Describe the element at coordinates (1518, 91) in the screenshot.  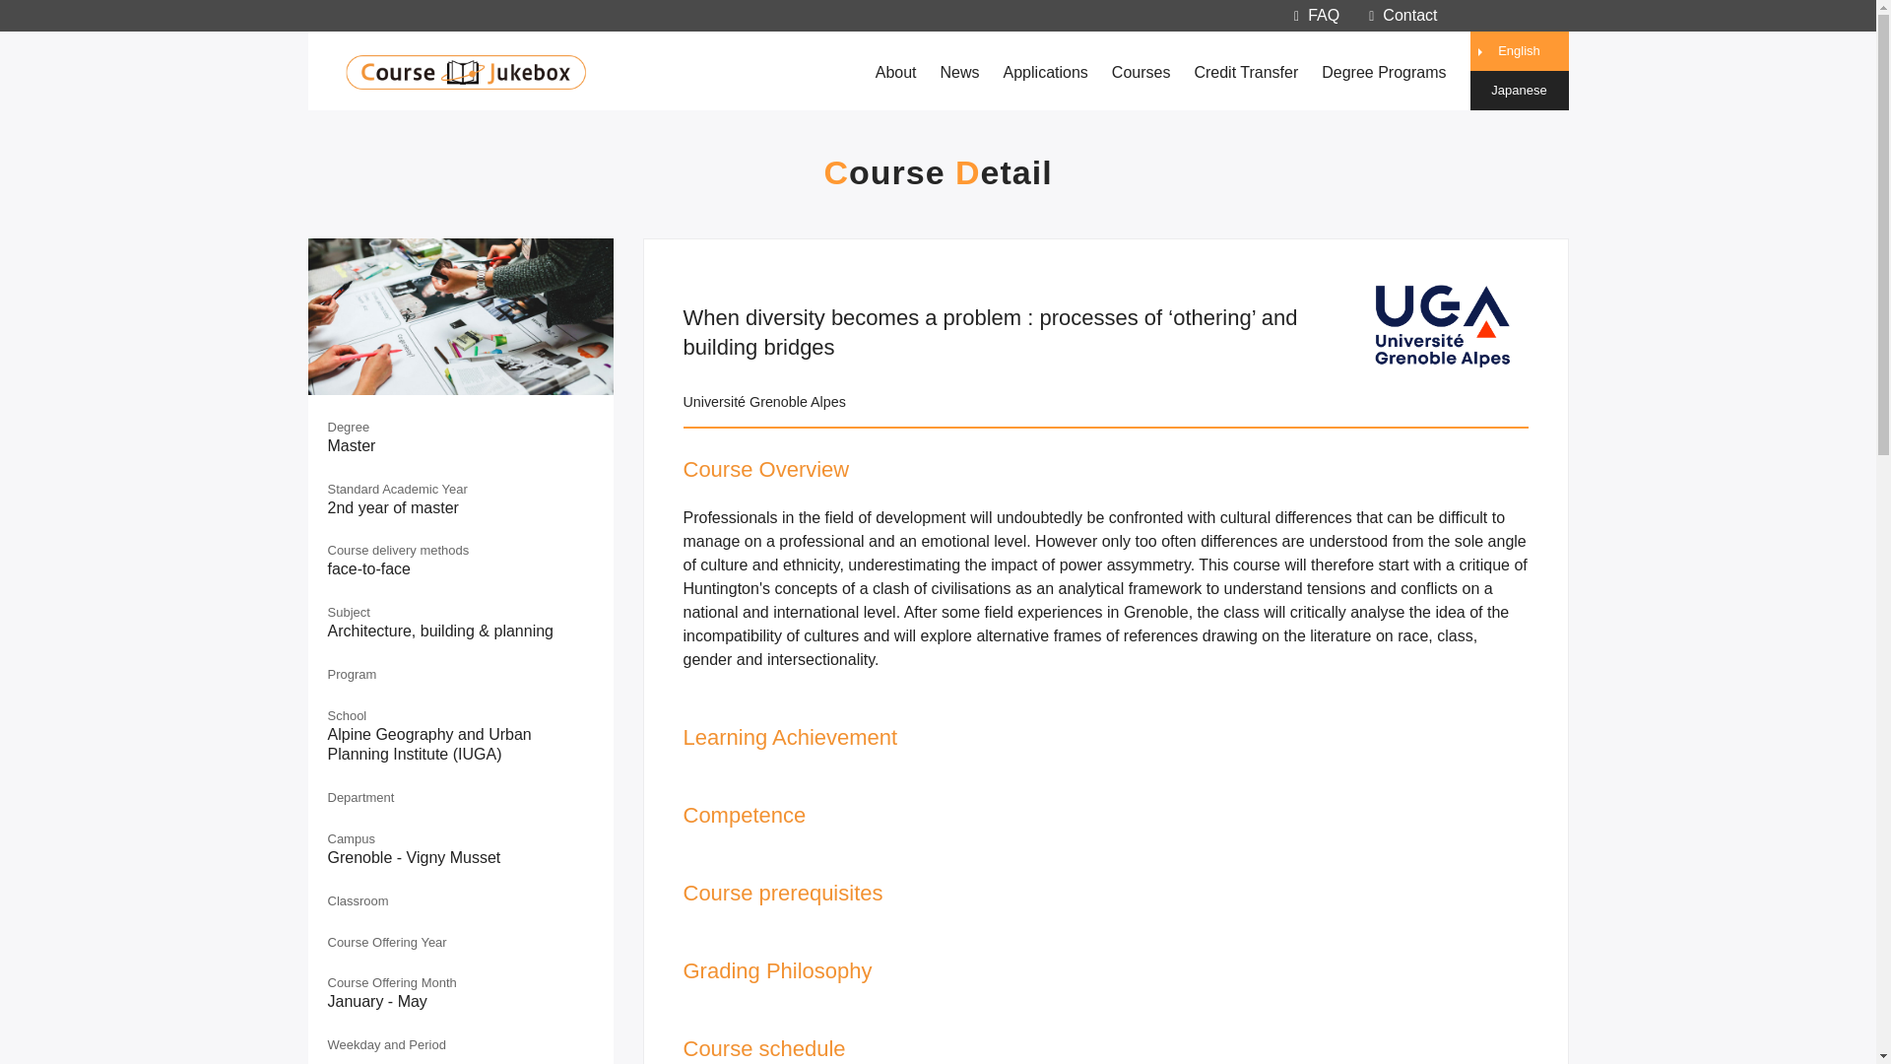
I see `japanese` at that location.